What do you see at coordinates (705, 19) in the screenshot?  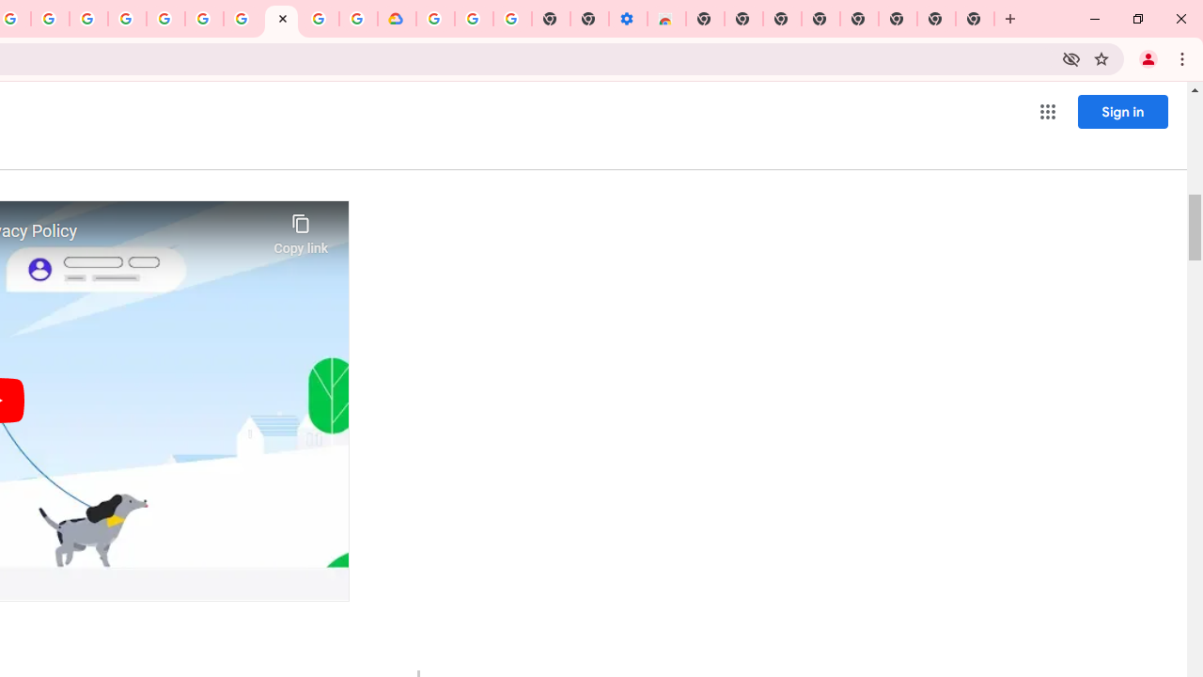 I see `New Tab` at bounding box center [705, 19].